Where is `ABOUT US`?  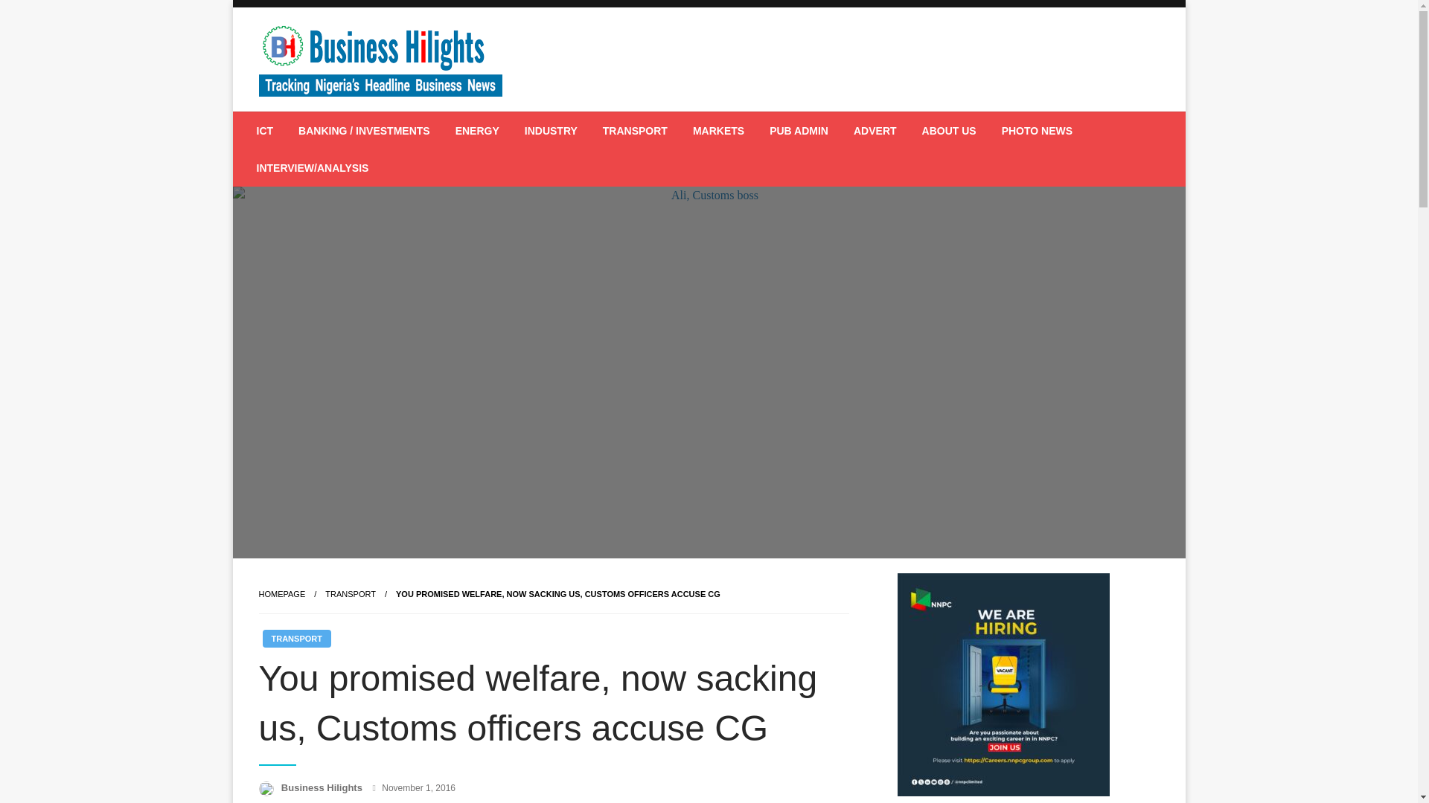
ABOUT US is located at coordinates (948, 131).